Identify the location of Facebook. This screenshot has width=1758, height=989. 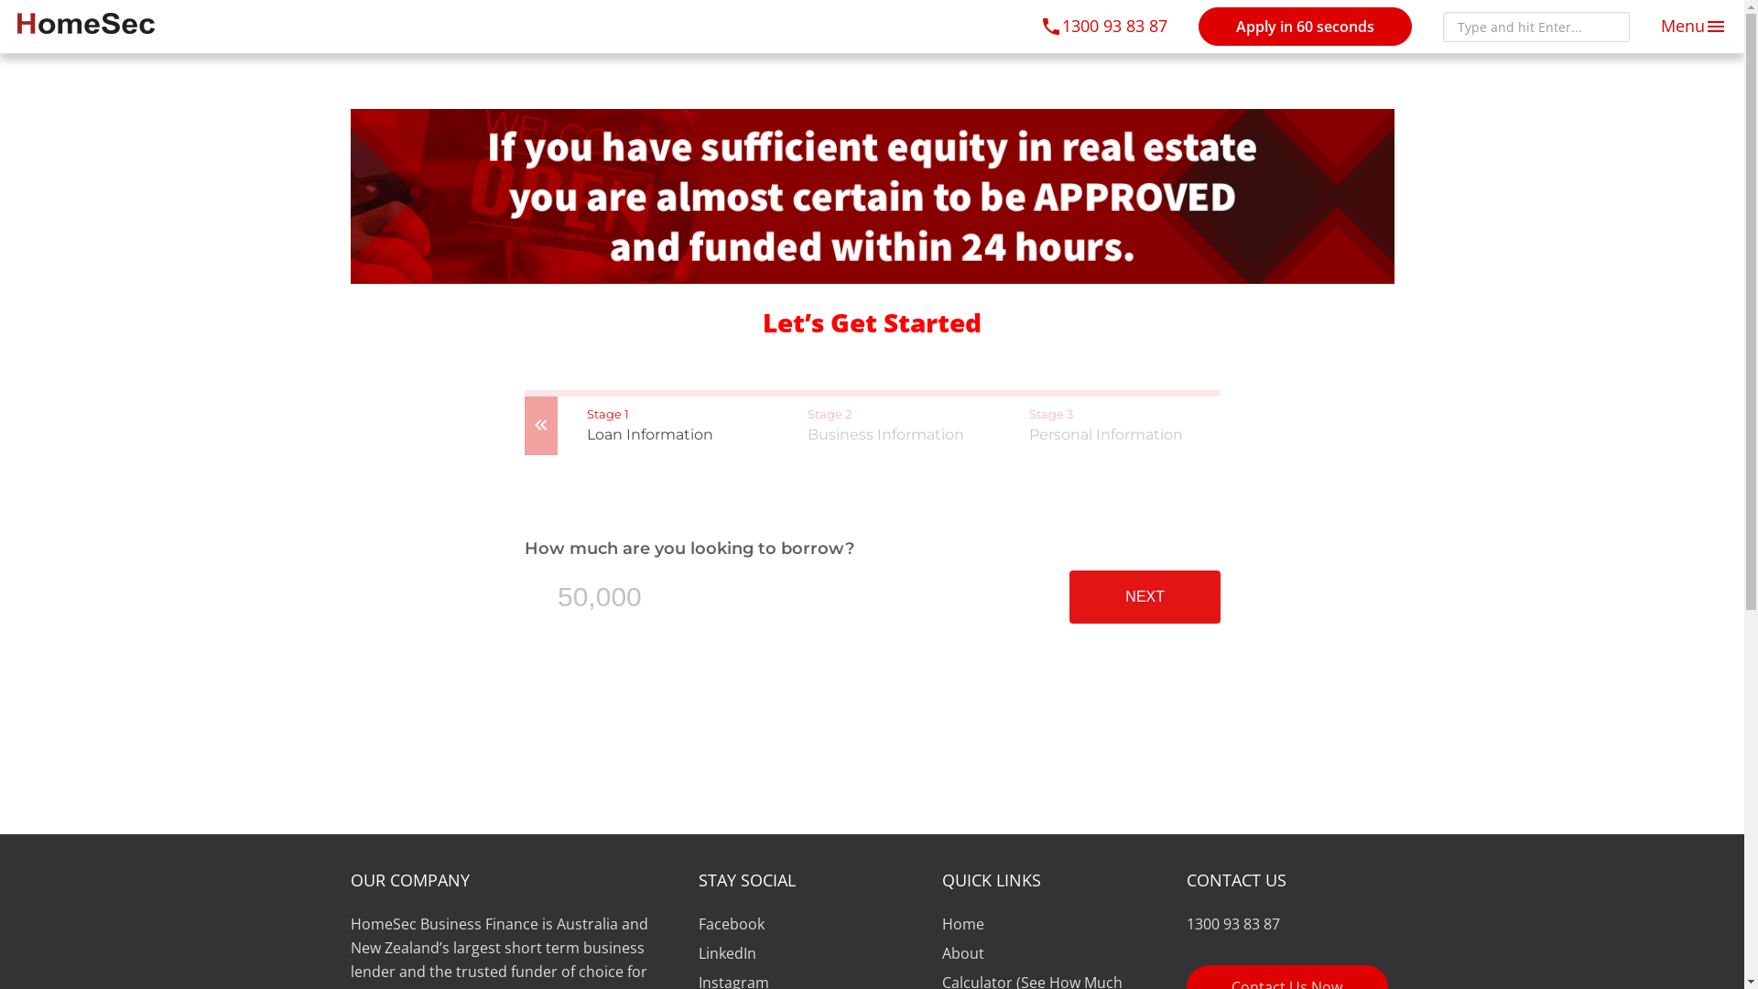
(731, 924).